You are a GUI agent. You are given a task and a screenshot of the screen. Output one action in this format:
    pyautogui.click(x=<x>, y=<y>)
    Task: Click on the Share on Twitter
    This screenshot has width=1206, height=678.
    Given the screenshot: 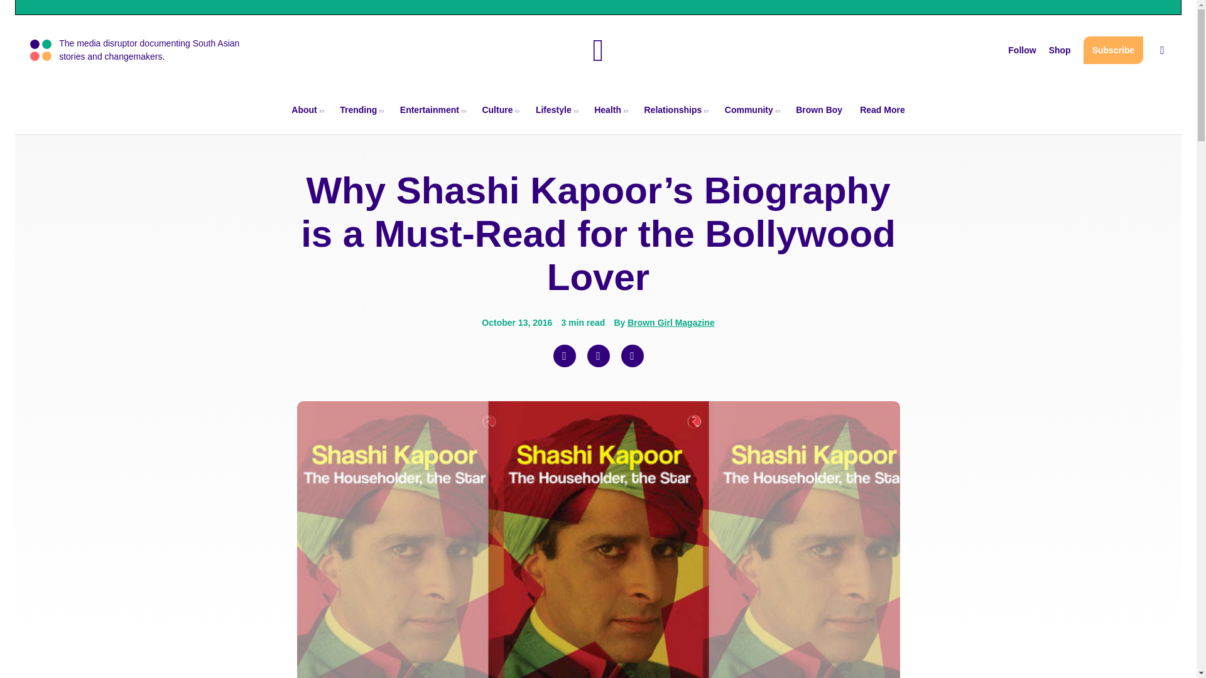 What is the action you would take?
    pyautogui.click(x=597, y=355)
    